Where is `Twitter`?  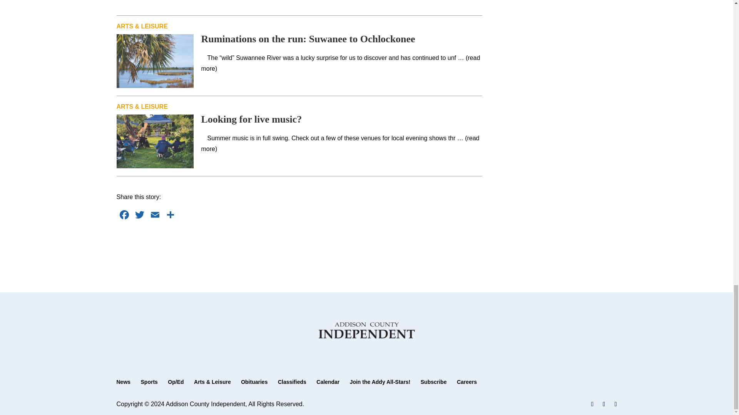
Twitter is located at coordinates (139, 216).